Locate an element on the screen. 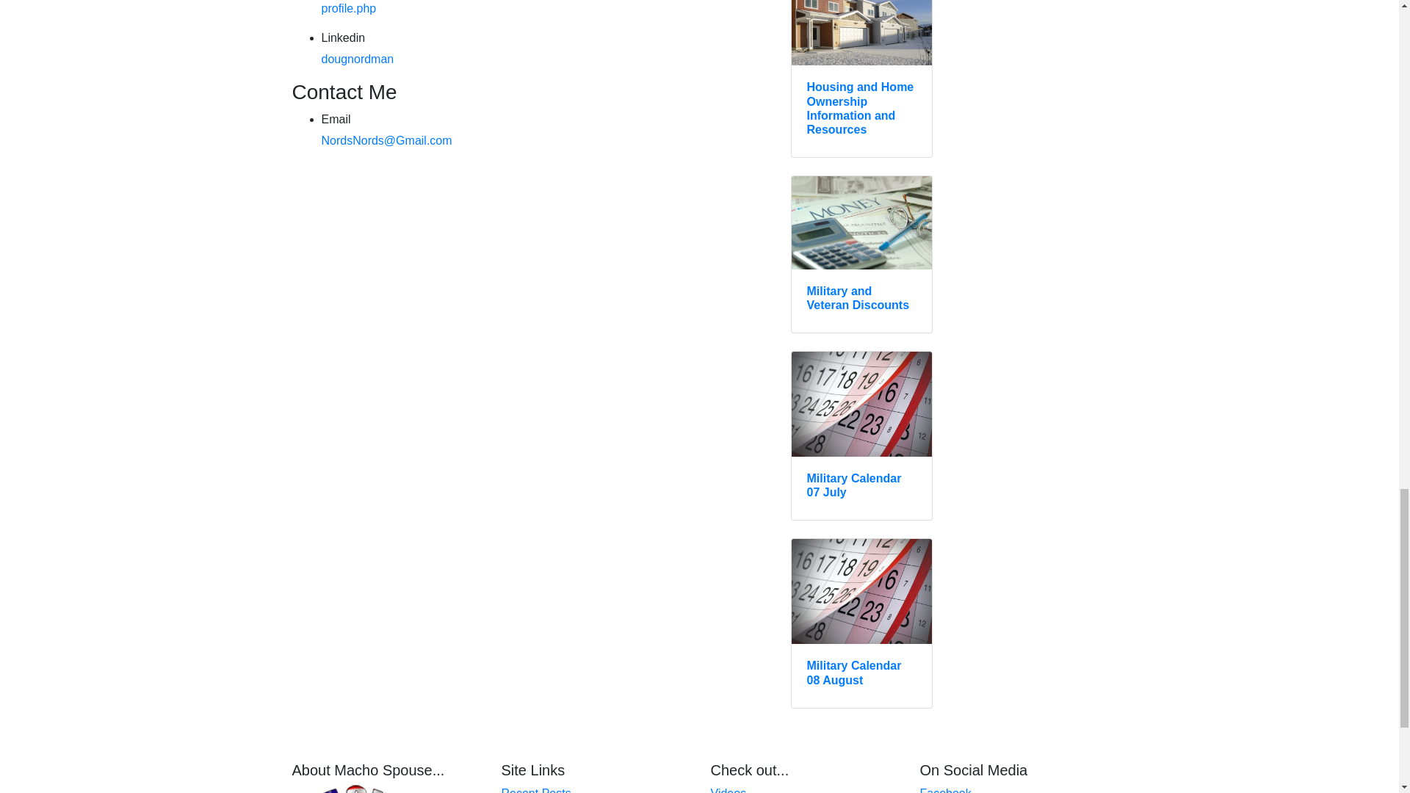 The height and width of the screenshot is (793, 1410). Macho Spouse Videos is located at coordinates (728, 790).